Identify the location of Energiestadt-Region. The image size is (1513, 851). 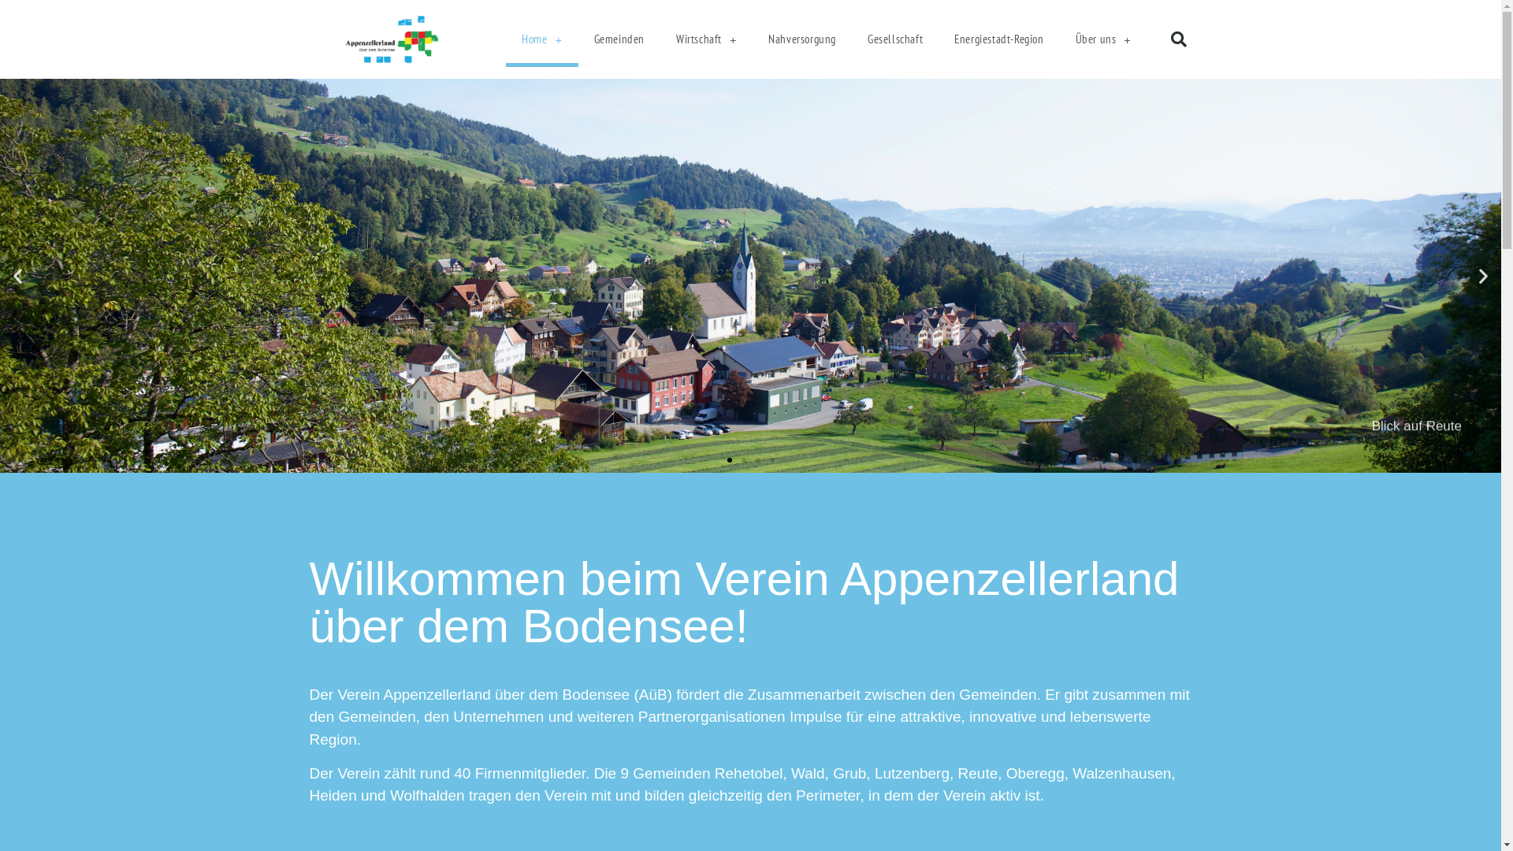
(999, 39).